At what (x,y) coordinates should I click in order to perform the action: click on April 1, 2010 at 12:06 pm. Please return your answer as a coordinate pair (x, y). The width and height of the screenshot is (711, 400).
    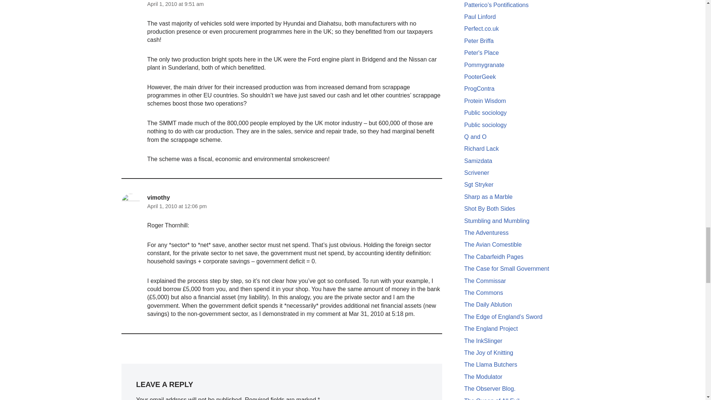
    Looking at the image, I should click on (177, 206).